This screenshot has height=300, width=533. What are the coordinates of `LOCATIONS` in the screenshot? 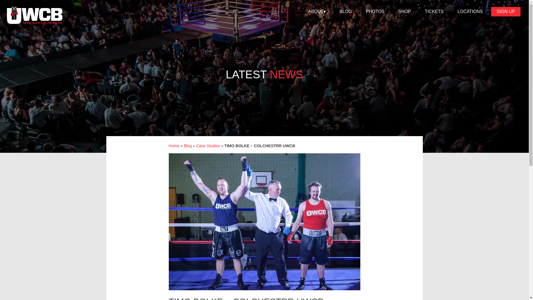 It's located at (470, 12).